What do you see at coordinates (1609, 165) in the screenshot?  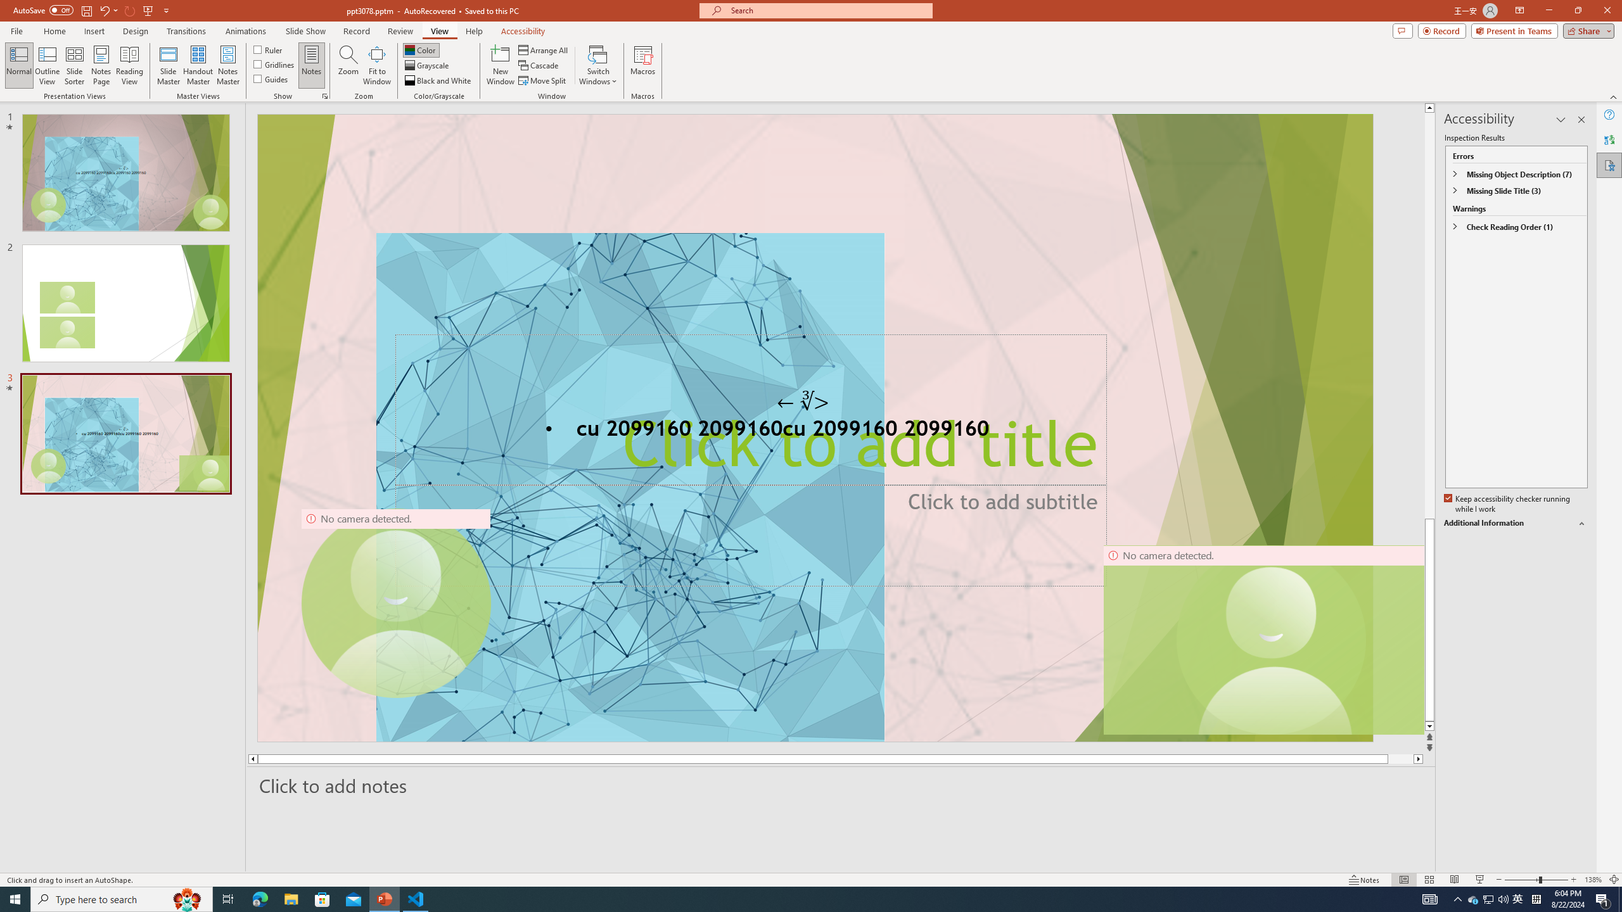 I see `Accessibility` at bounding box center [1609, 165].